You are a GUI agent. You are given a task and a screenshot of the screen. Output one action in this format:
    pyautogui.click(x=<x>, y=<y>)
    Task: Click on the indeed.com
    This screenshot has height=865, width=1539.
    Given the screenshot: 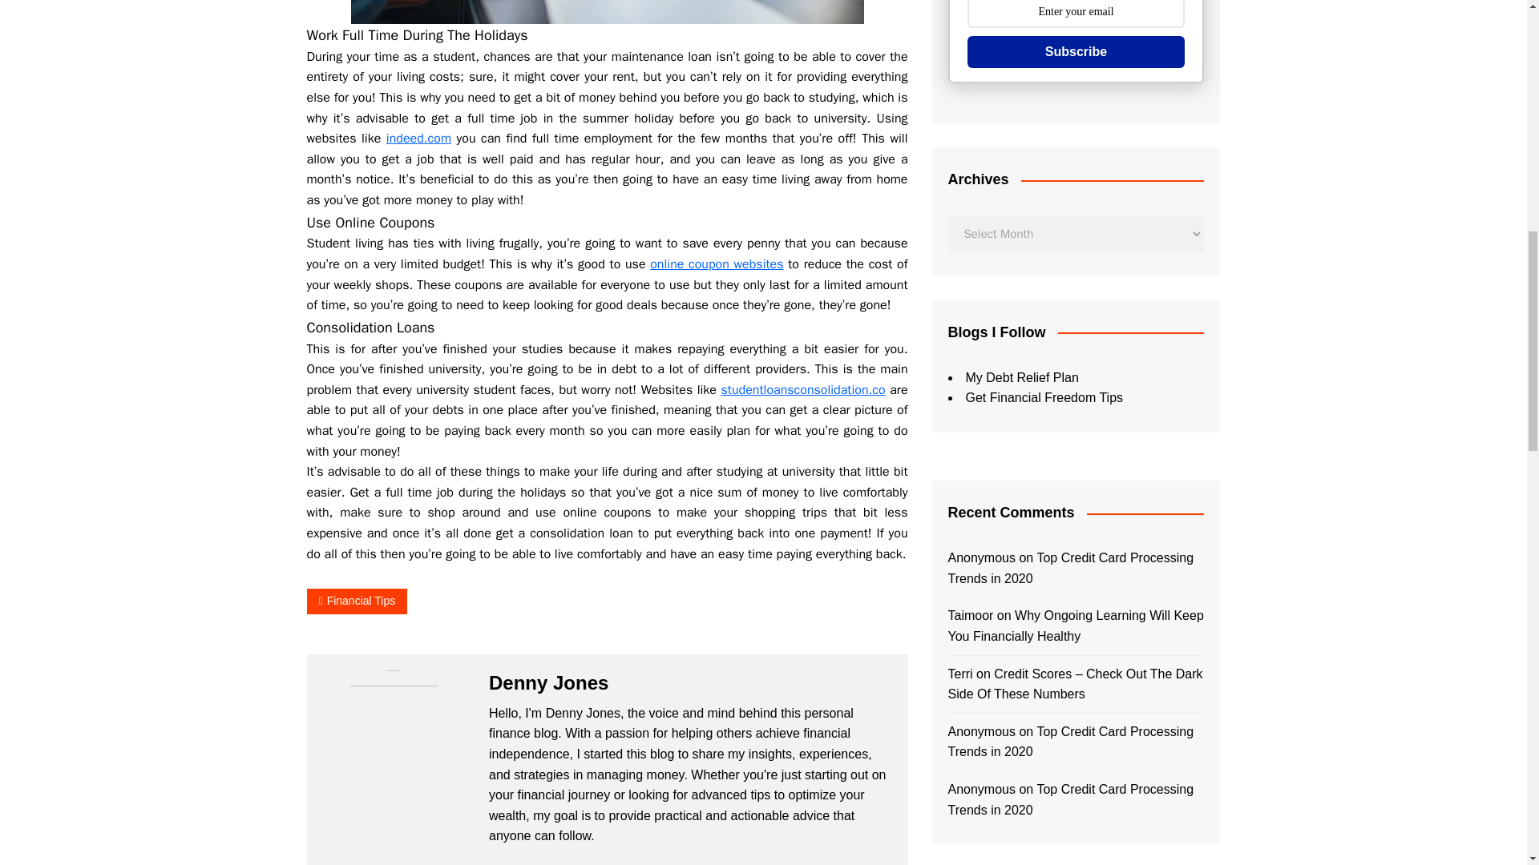 What is the action you would take?
    pyautogui.click(x=418, y=138)
    